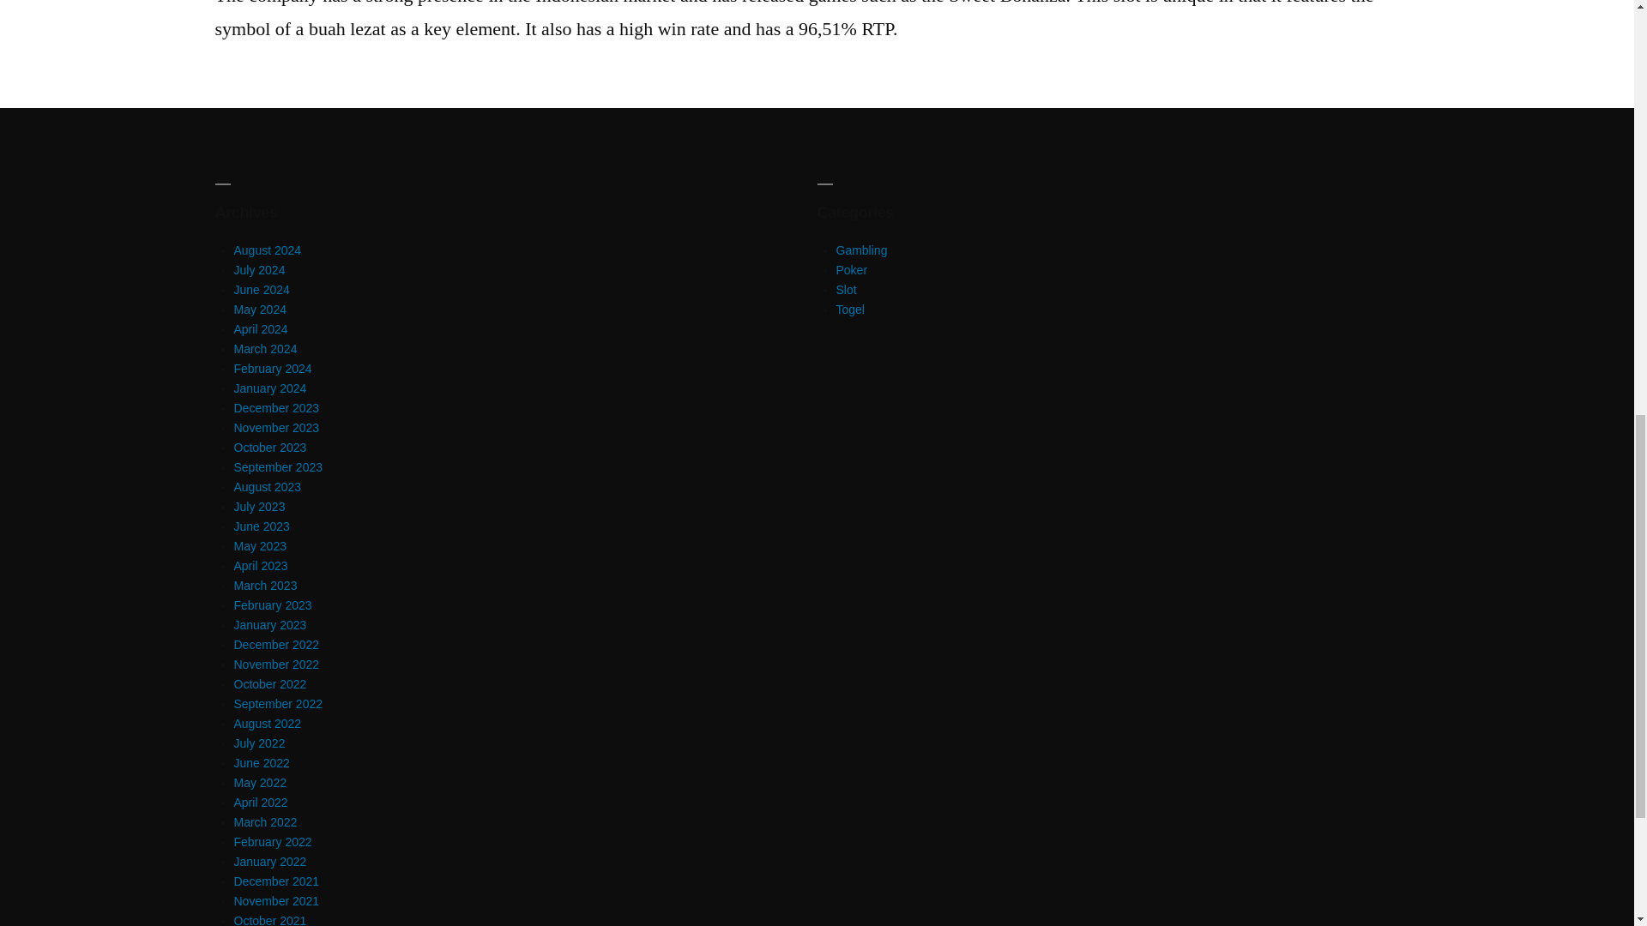 The height and width of the screenshot is (926, 1647). Describe the element at coordinates (264, 821) in the screenshot. I see `March 2022` at that location.